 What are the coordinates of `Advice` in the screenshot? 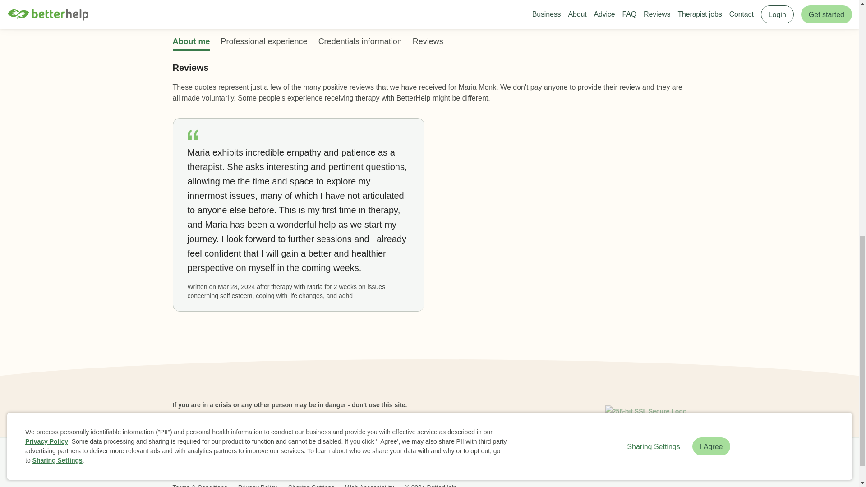 It's located at (336, 459).